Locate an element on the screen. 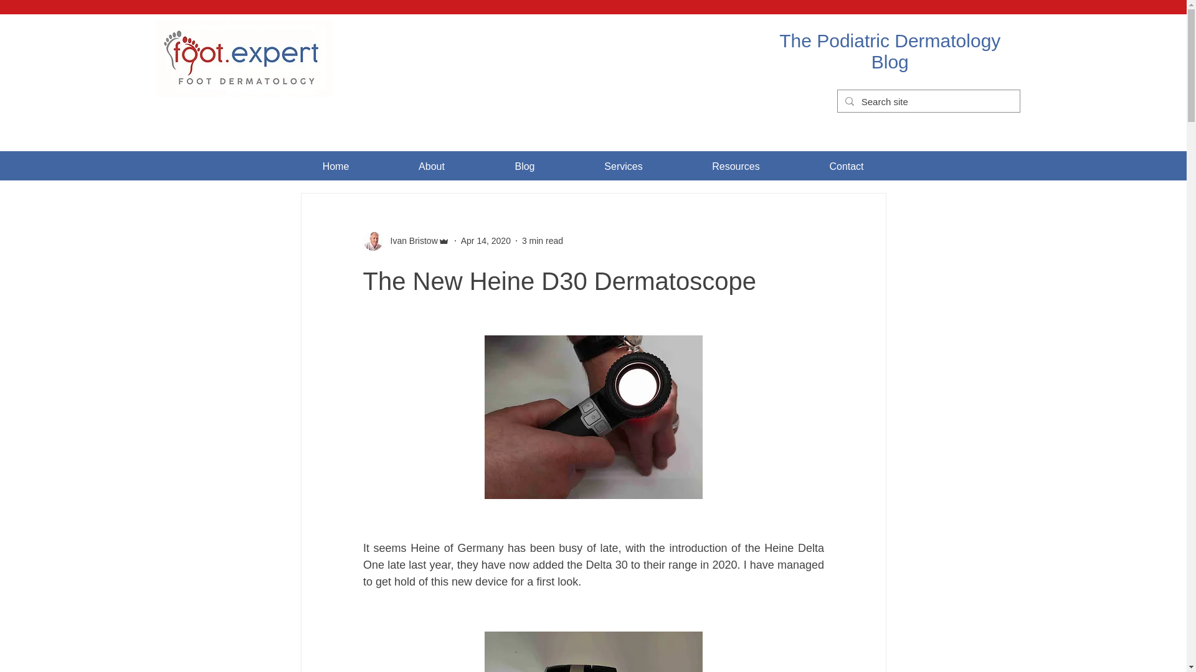 The width and height of the screenshot is (1196, 672). 3 min read is located at coordinates (542, 240).